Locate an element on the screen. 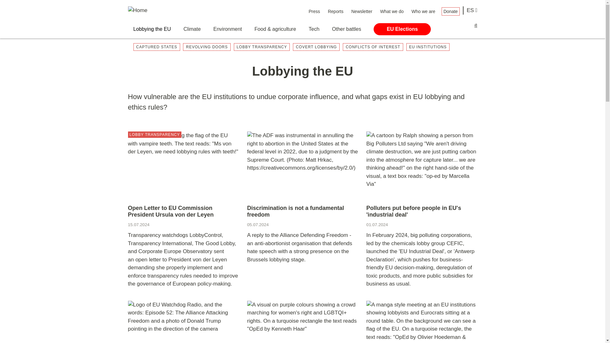 The height and width of the screenshot is (343, 610). Reports is located at coordinates (335, 11).